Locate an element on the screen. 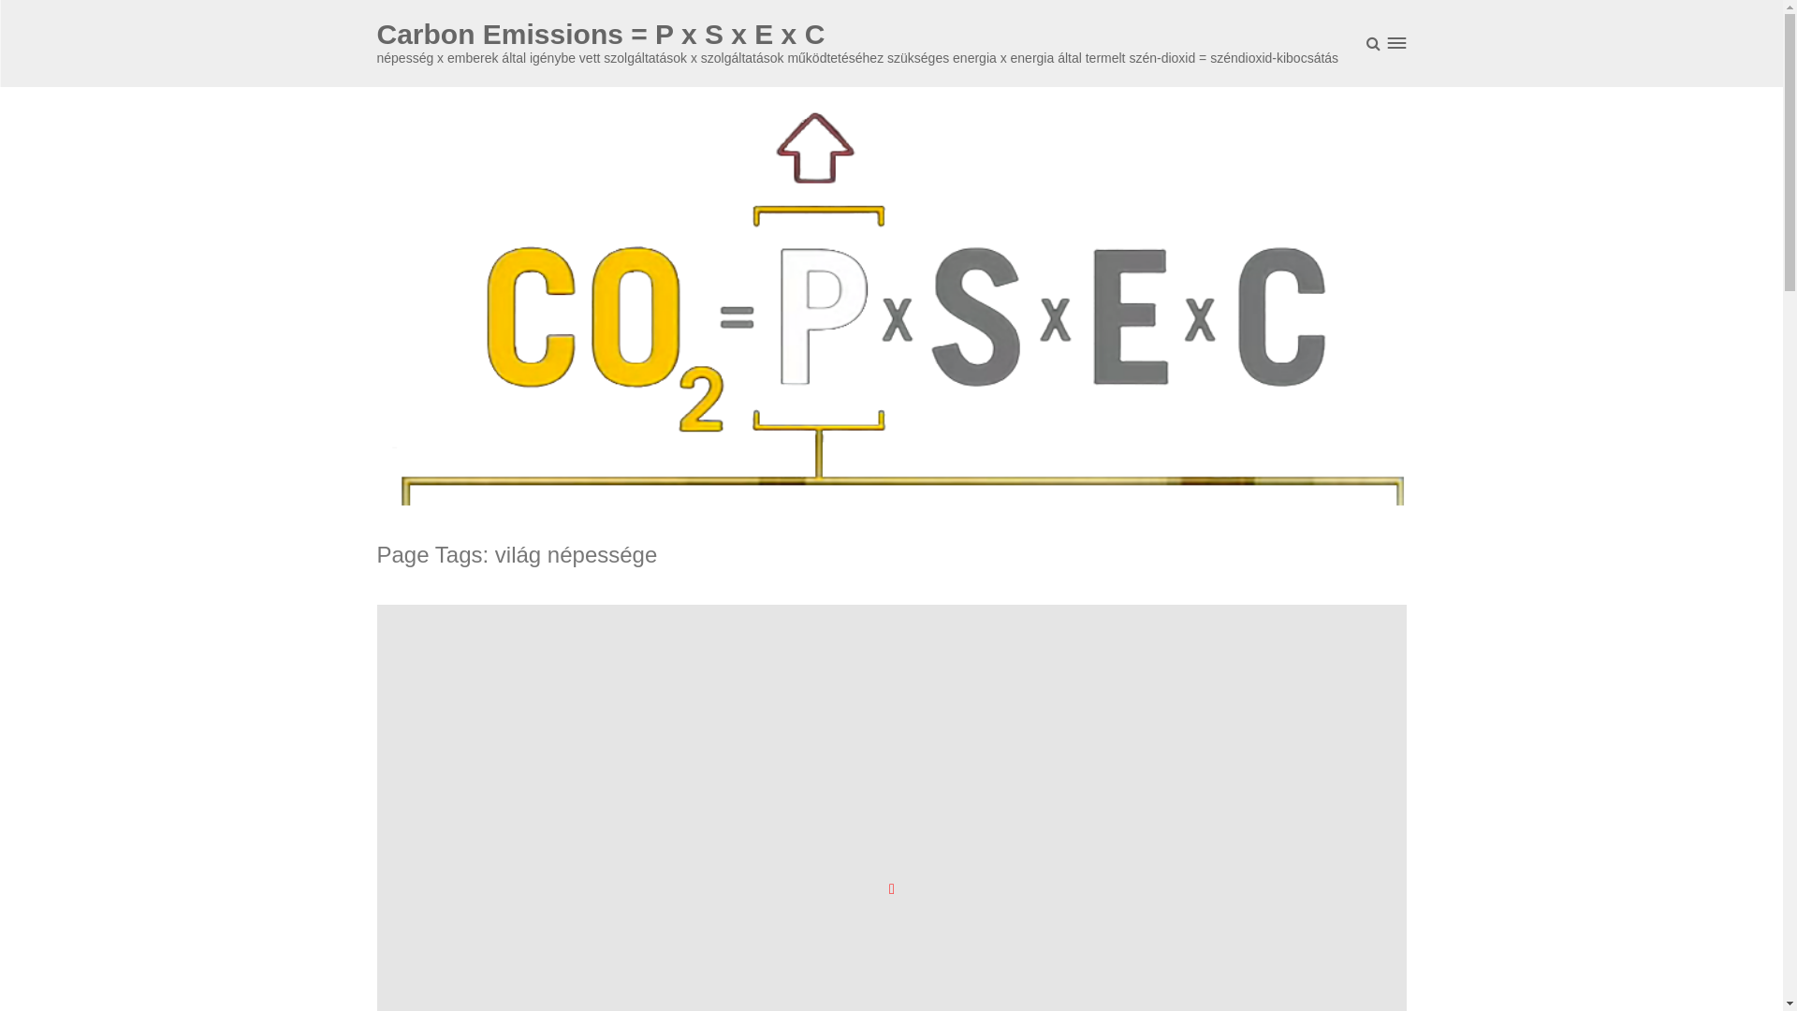 The width and height of the screenshot is (1797, 1011). Carbon Emissions = P x S x E x C is located at coordinates (601, 34).